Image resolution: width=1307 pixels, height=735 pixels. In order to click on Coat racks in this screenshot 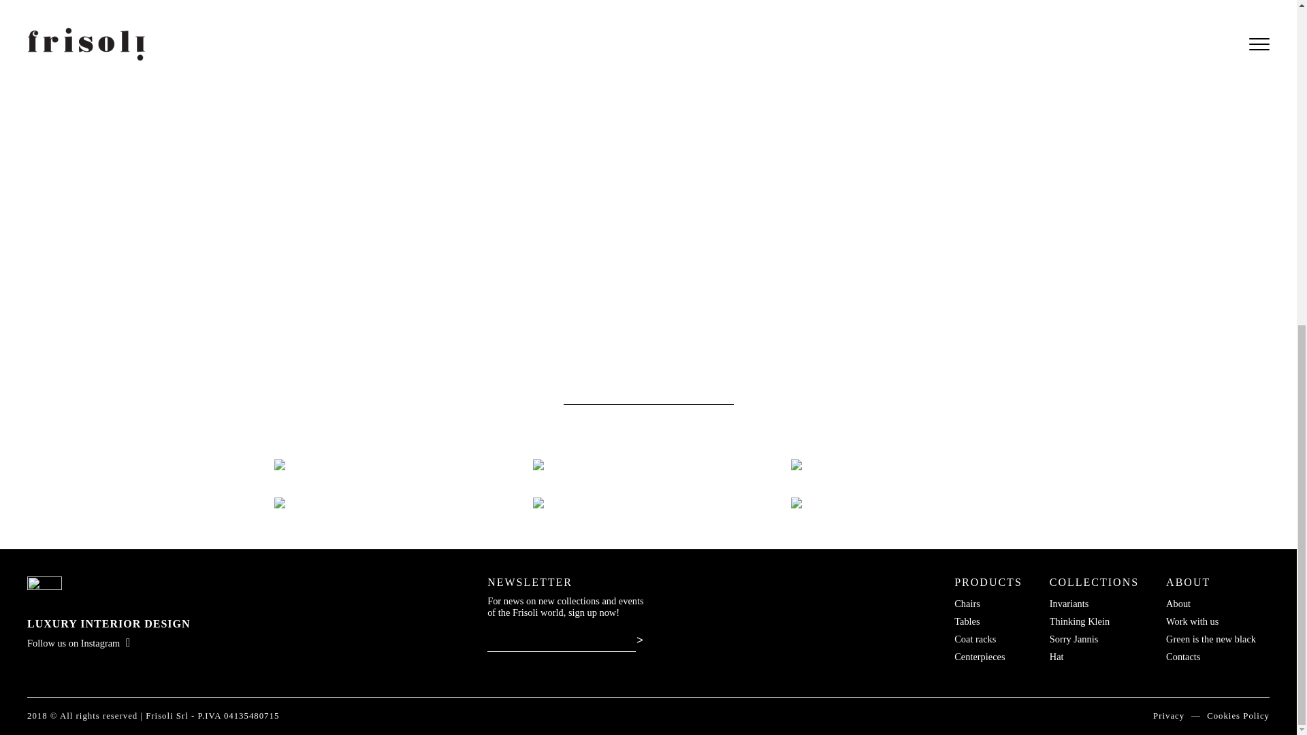, I will do `click(975, 638)`.